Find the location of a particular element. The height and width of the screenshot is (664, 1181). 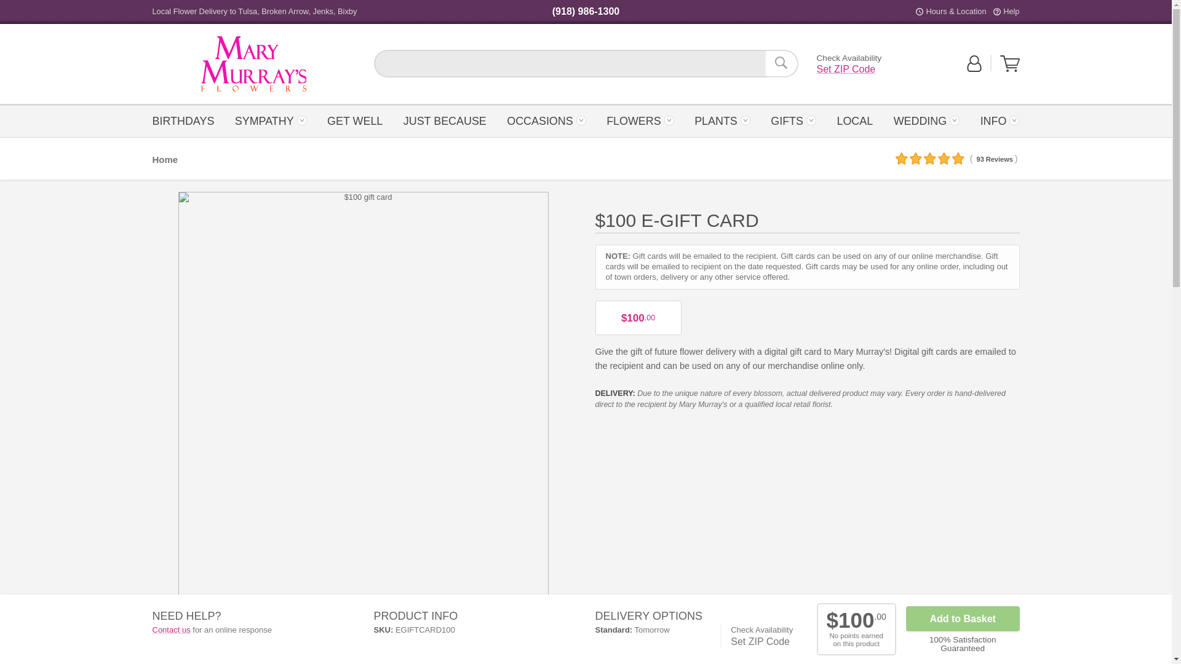

View Your Shopping Cart is located at coordinates (546, 120).